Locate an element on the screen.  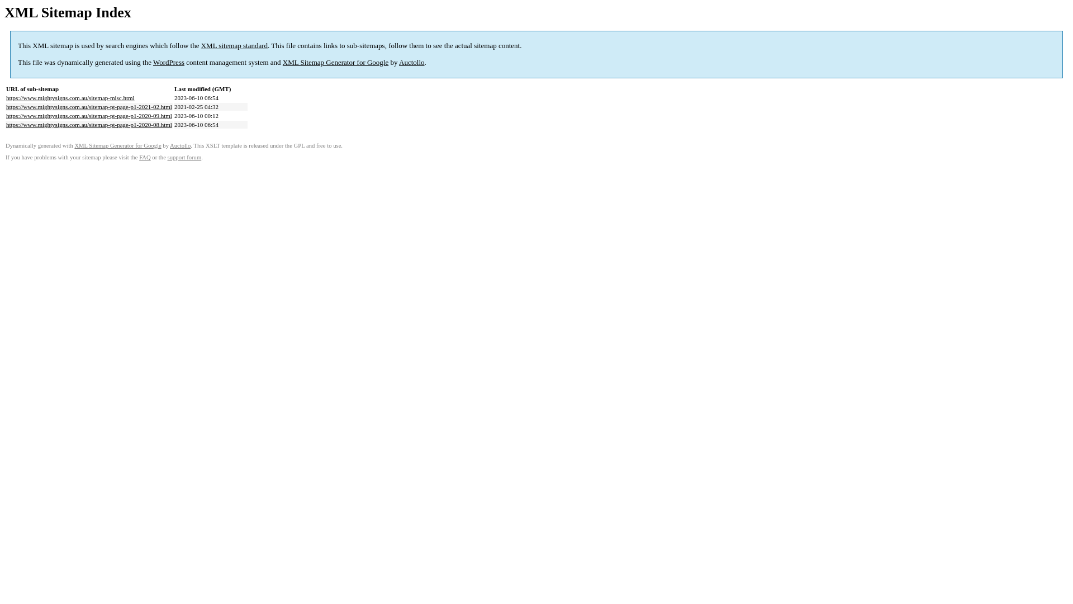
XML Sitemap Generator for Google is located at coordinates (117, 145).